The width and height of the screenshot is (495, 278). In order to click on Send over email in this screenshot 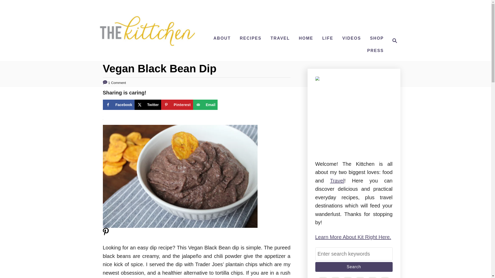, I will do `click(205, 105)`.